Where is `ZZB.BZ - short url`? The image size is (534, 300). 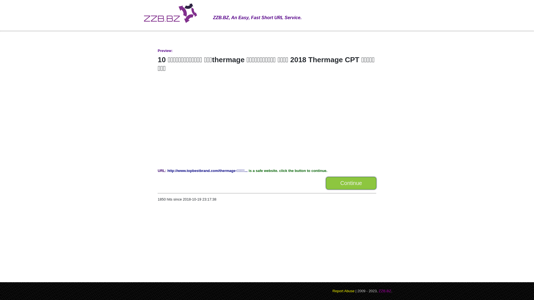
ZZB.BZ - short url is located at coordinates (174, 14).